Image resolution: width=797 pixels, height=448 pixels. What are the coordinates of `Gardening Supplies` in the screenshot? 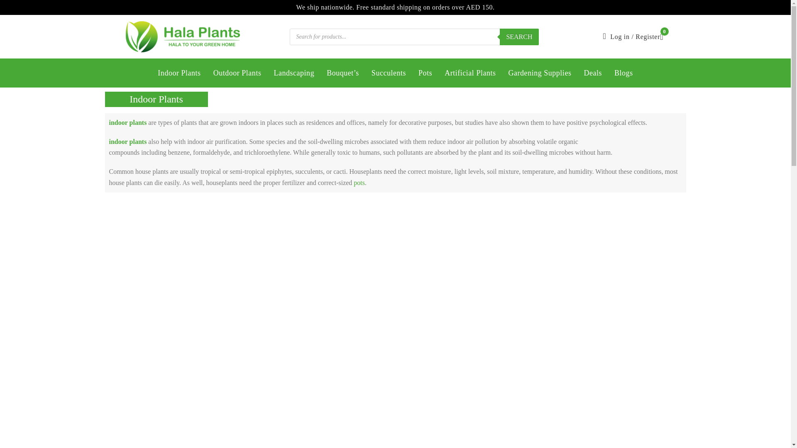 It's located at (540, 73).